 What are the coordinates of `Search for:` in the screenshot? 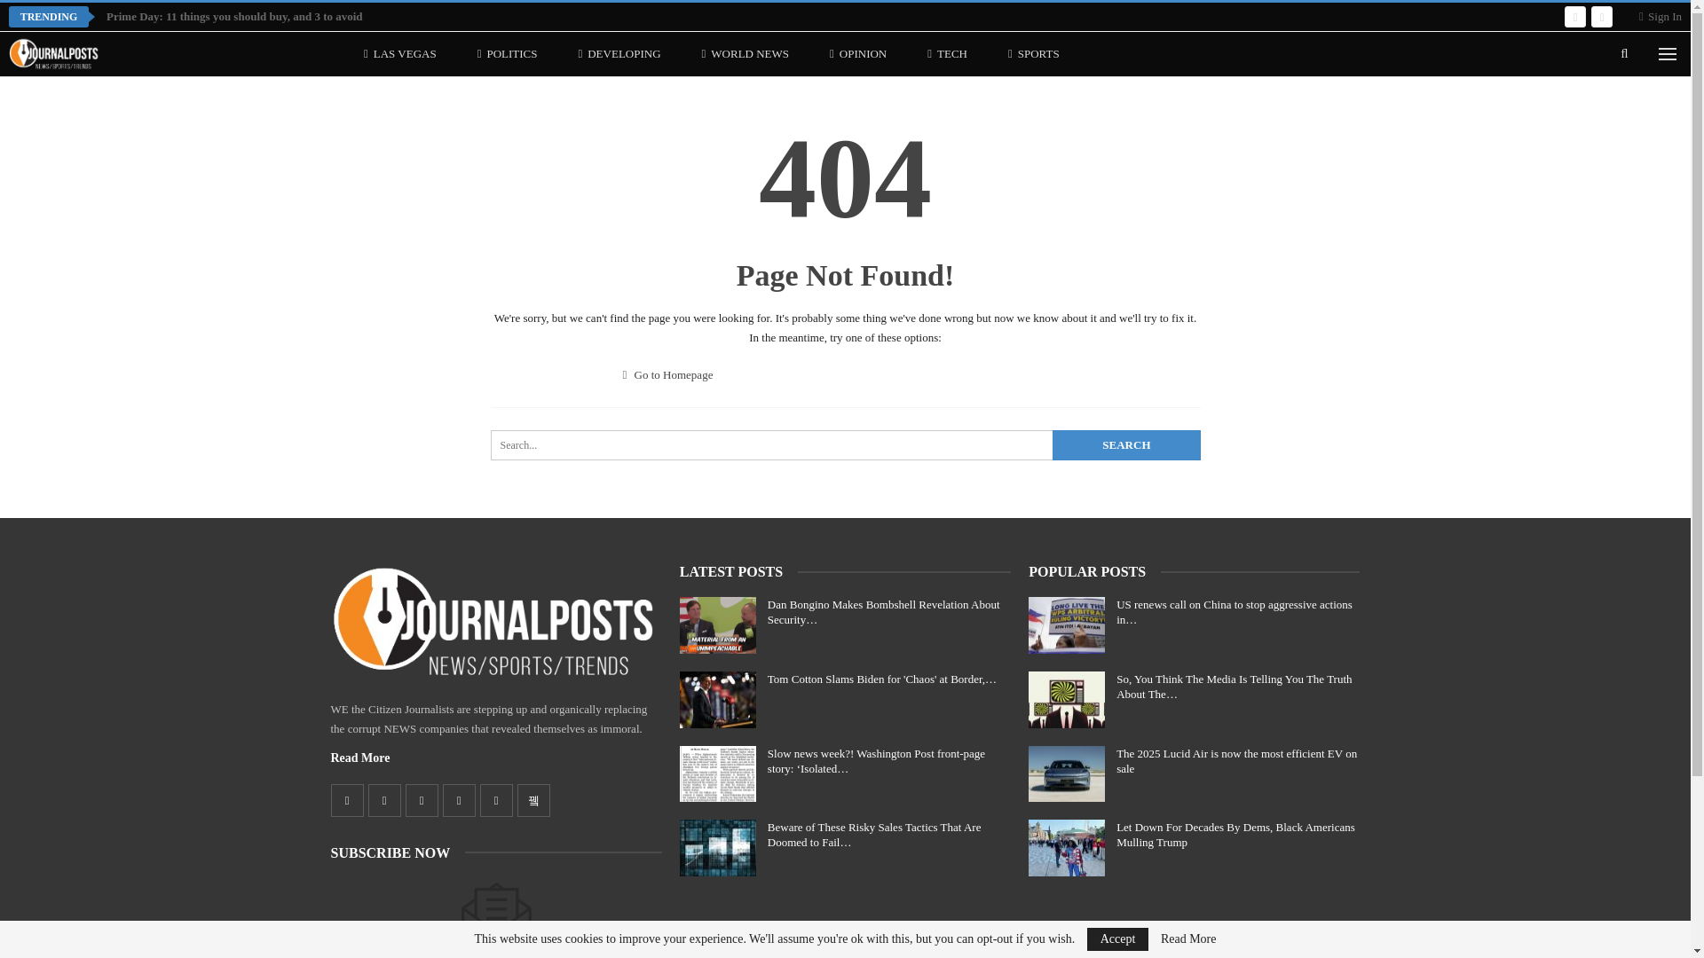 It's located at (845, 445).